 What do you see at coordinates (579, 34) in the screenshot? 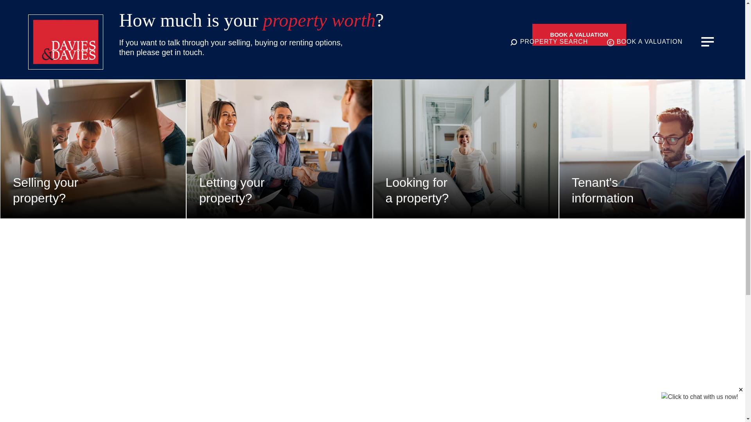
I see `BOOK A VALUATION` at bounding box center [579, 34].